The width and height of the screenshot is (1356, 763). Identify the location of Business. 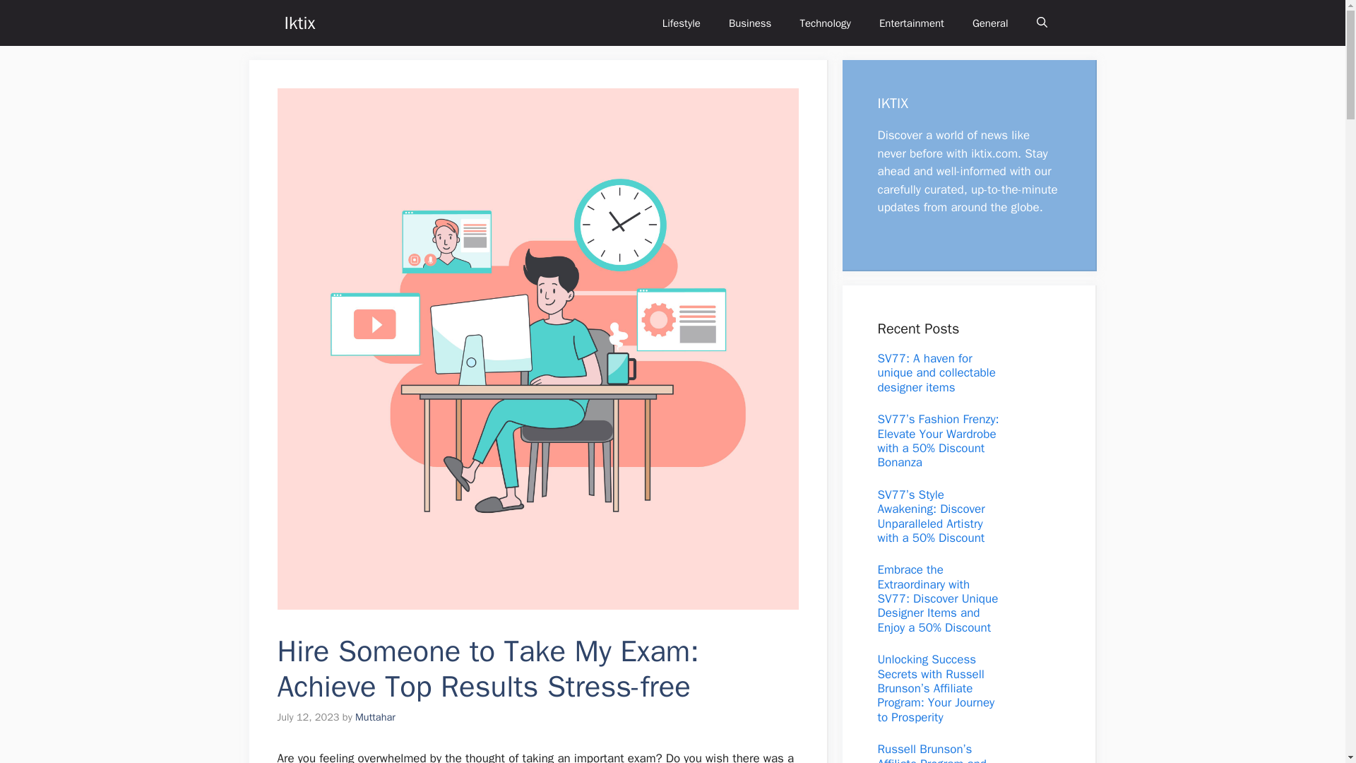
(750, 23).